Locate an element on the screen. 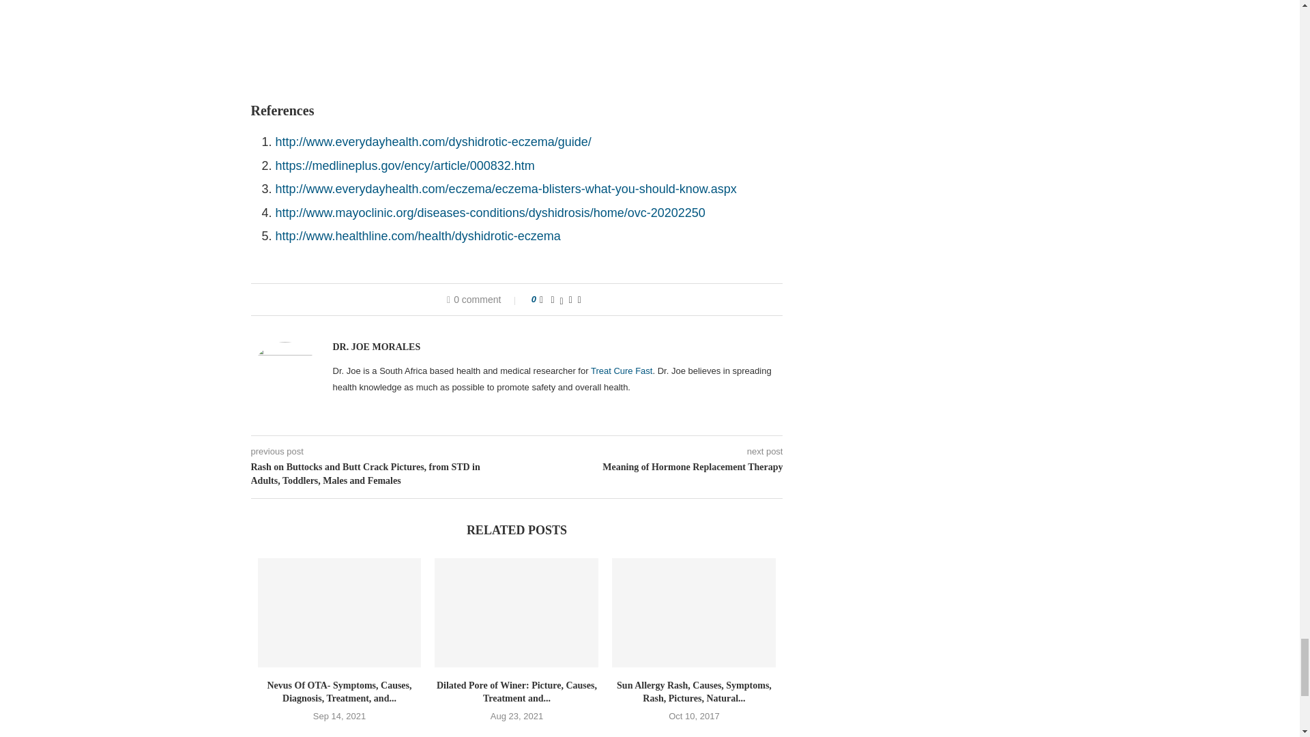 The height and width of the screenshot is (737, 1310). Author Dr. Joe Morales is located at coordinates (377, 347).